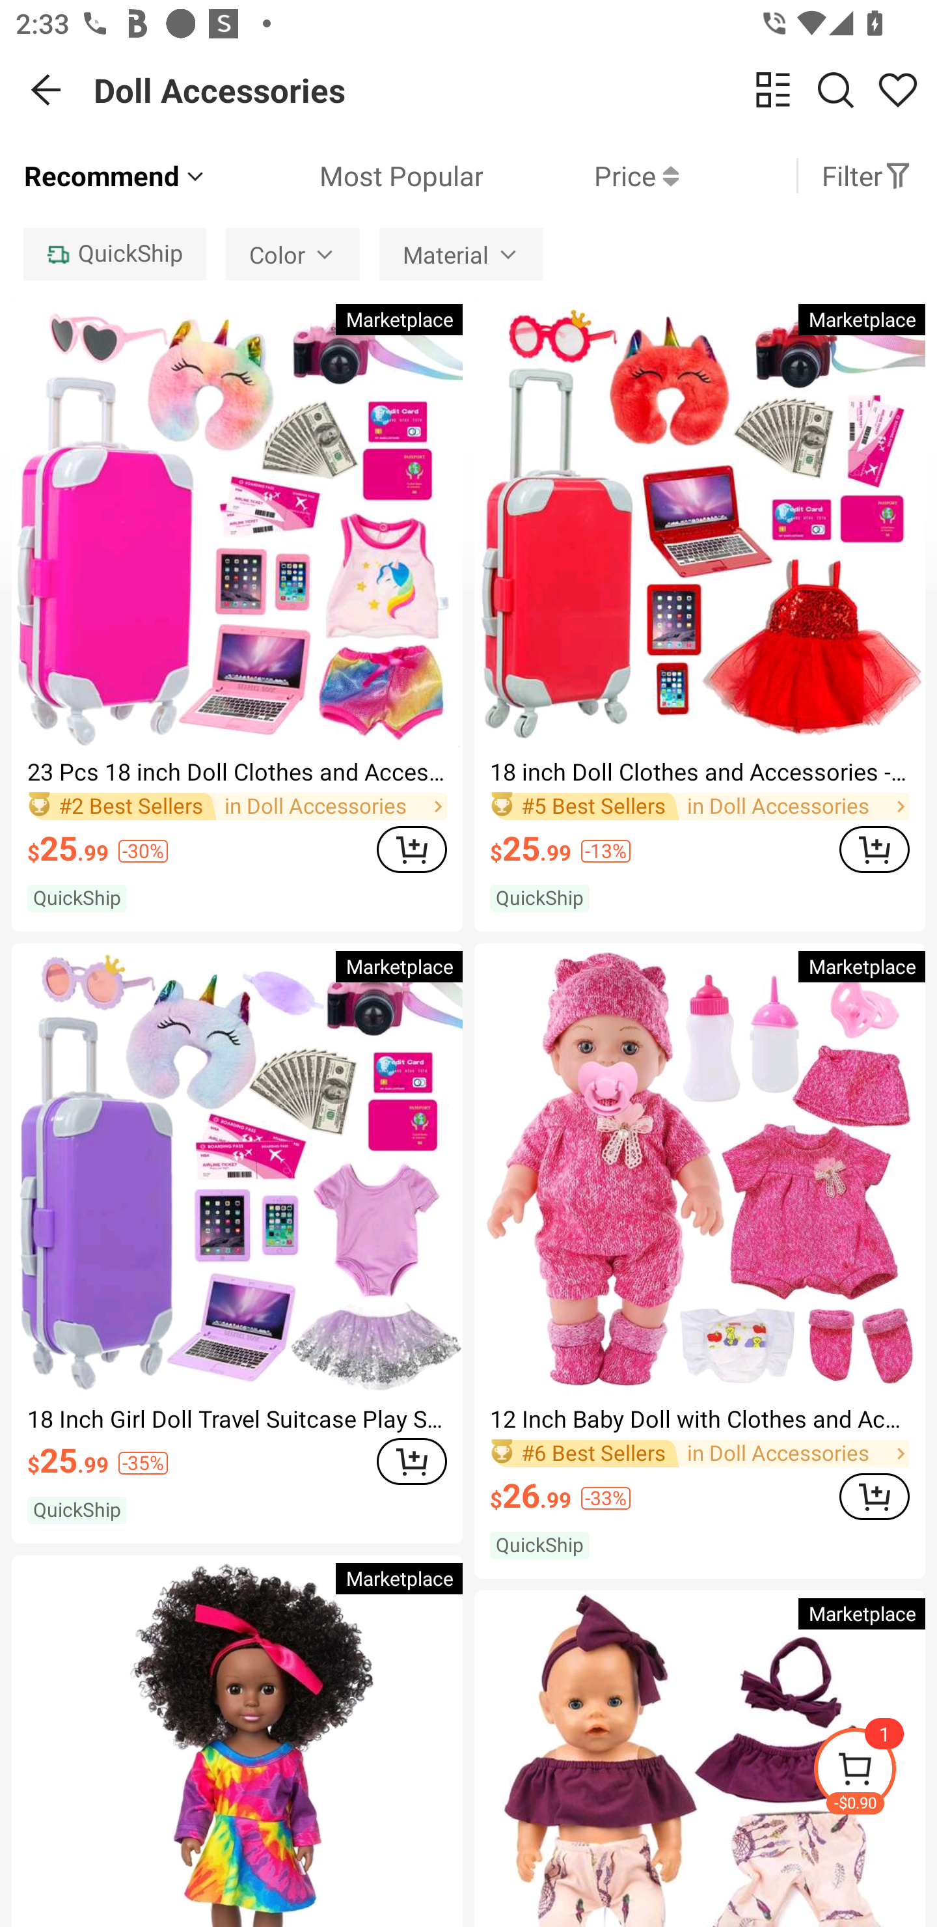 The image size is (937, 1927). What do you see at coordinates (773, 89) in the screenshot?
I see `change view` at bounding box center [773, 89].